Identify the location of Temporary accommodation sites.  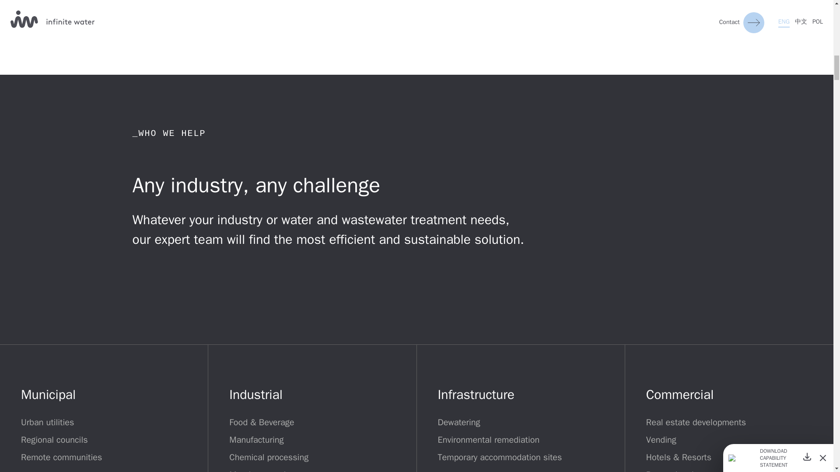
(500, 457).